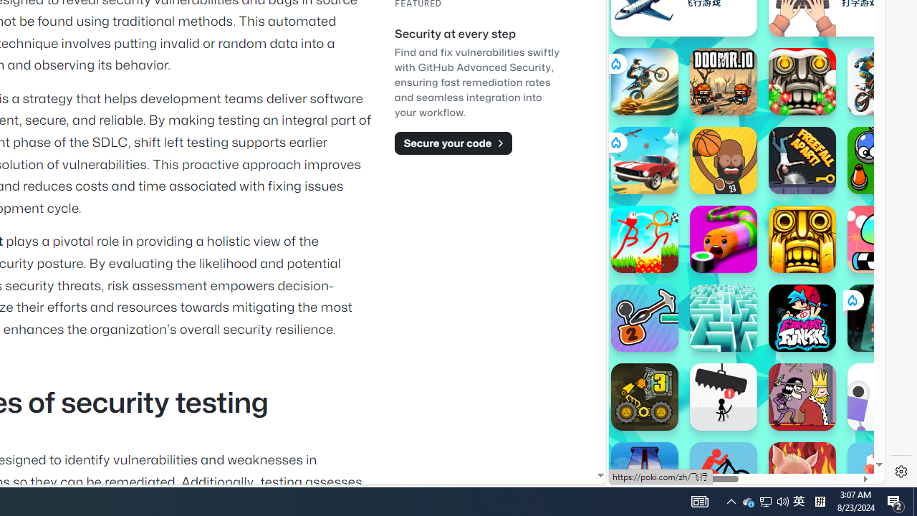 This screenshot has height=516, width=917. Describe the element at coordinates (782, 176) in the screenshot. I see `Combat Reloaded Combat Reloaded poki.com` at that location.